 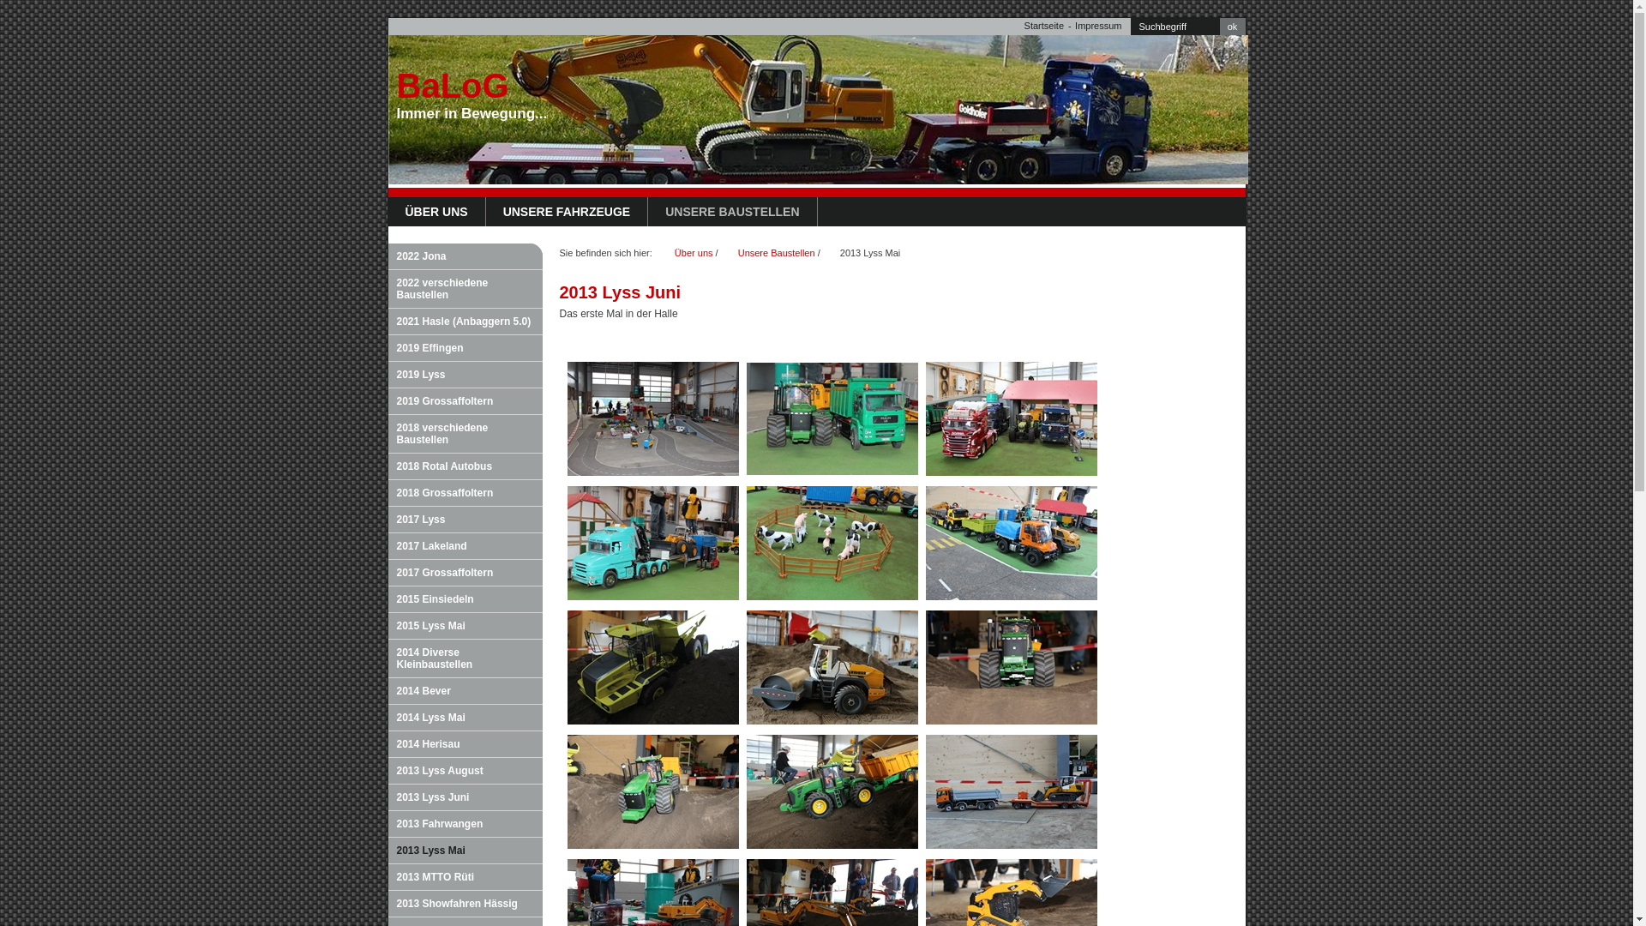 What do you see at coordinates (465, 348) in the screenshot?
I see `2019 Effingen` at bounding box center [465, 348].